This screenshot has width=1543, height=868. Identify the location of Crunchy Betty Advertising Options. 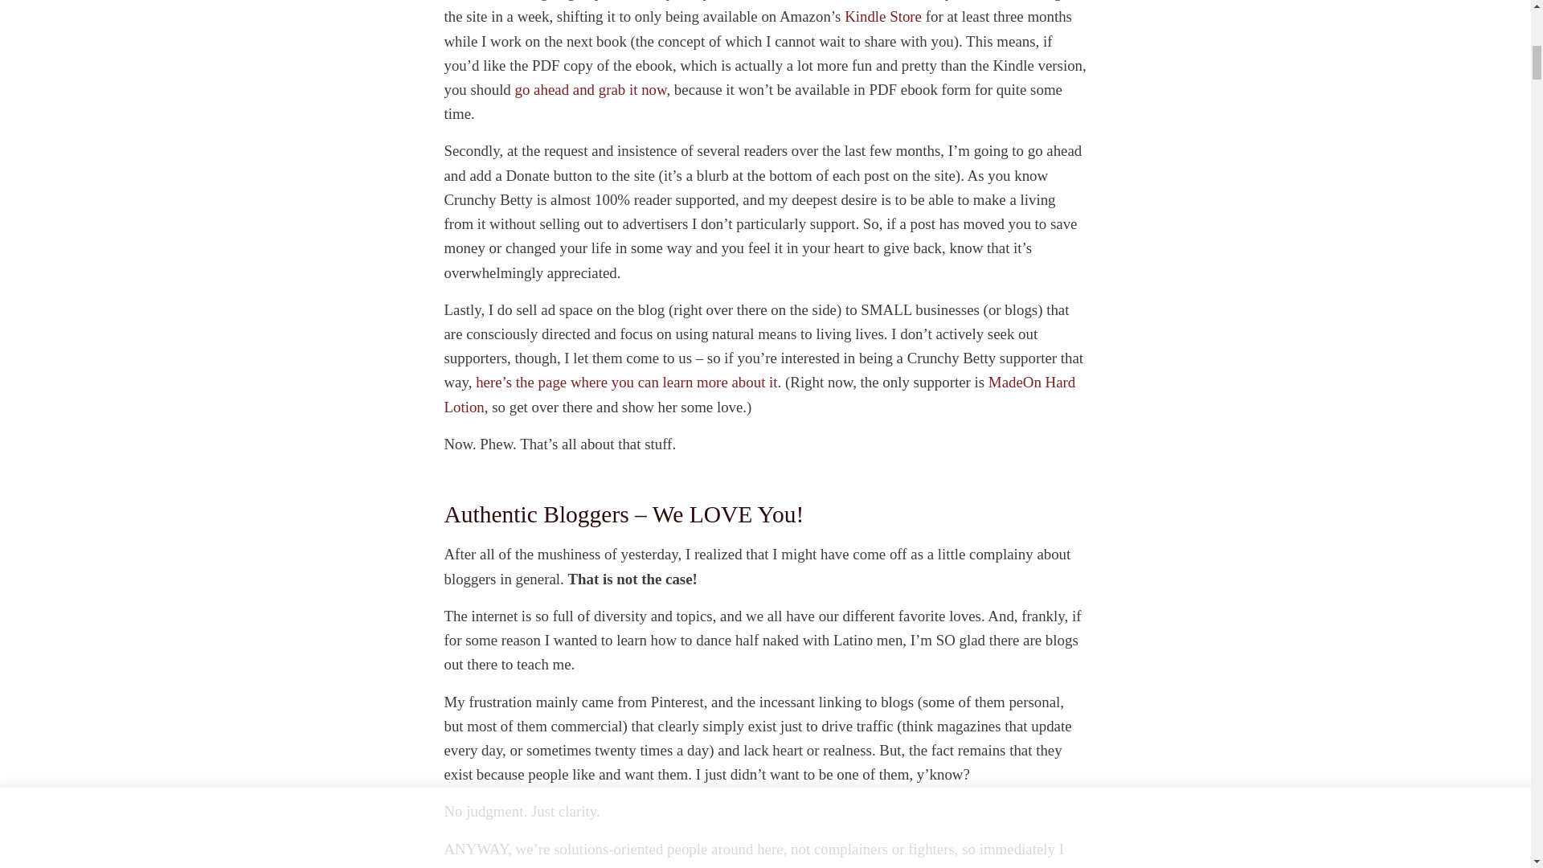
(626, 383).